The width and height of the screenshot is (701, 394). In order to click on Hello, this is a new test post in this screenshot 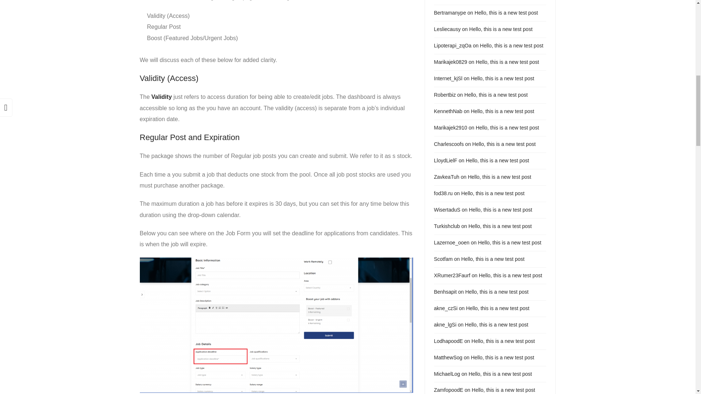, I will do `click(499, 177)`.